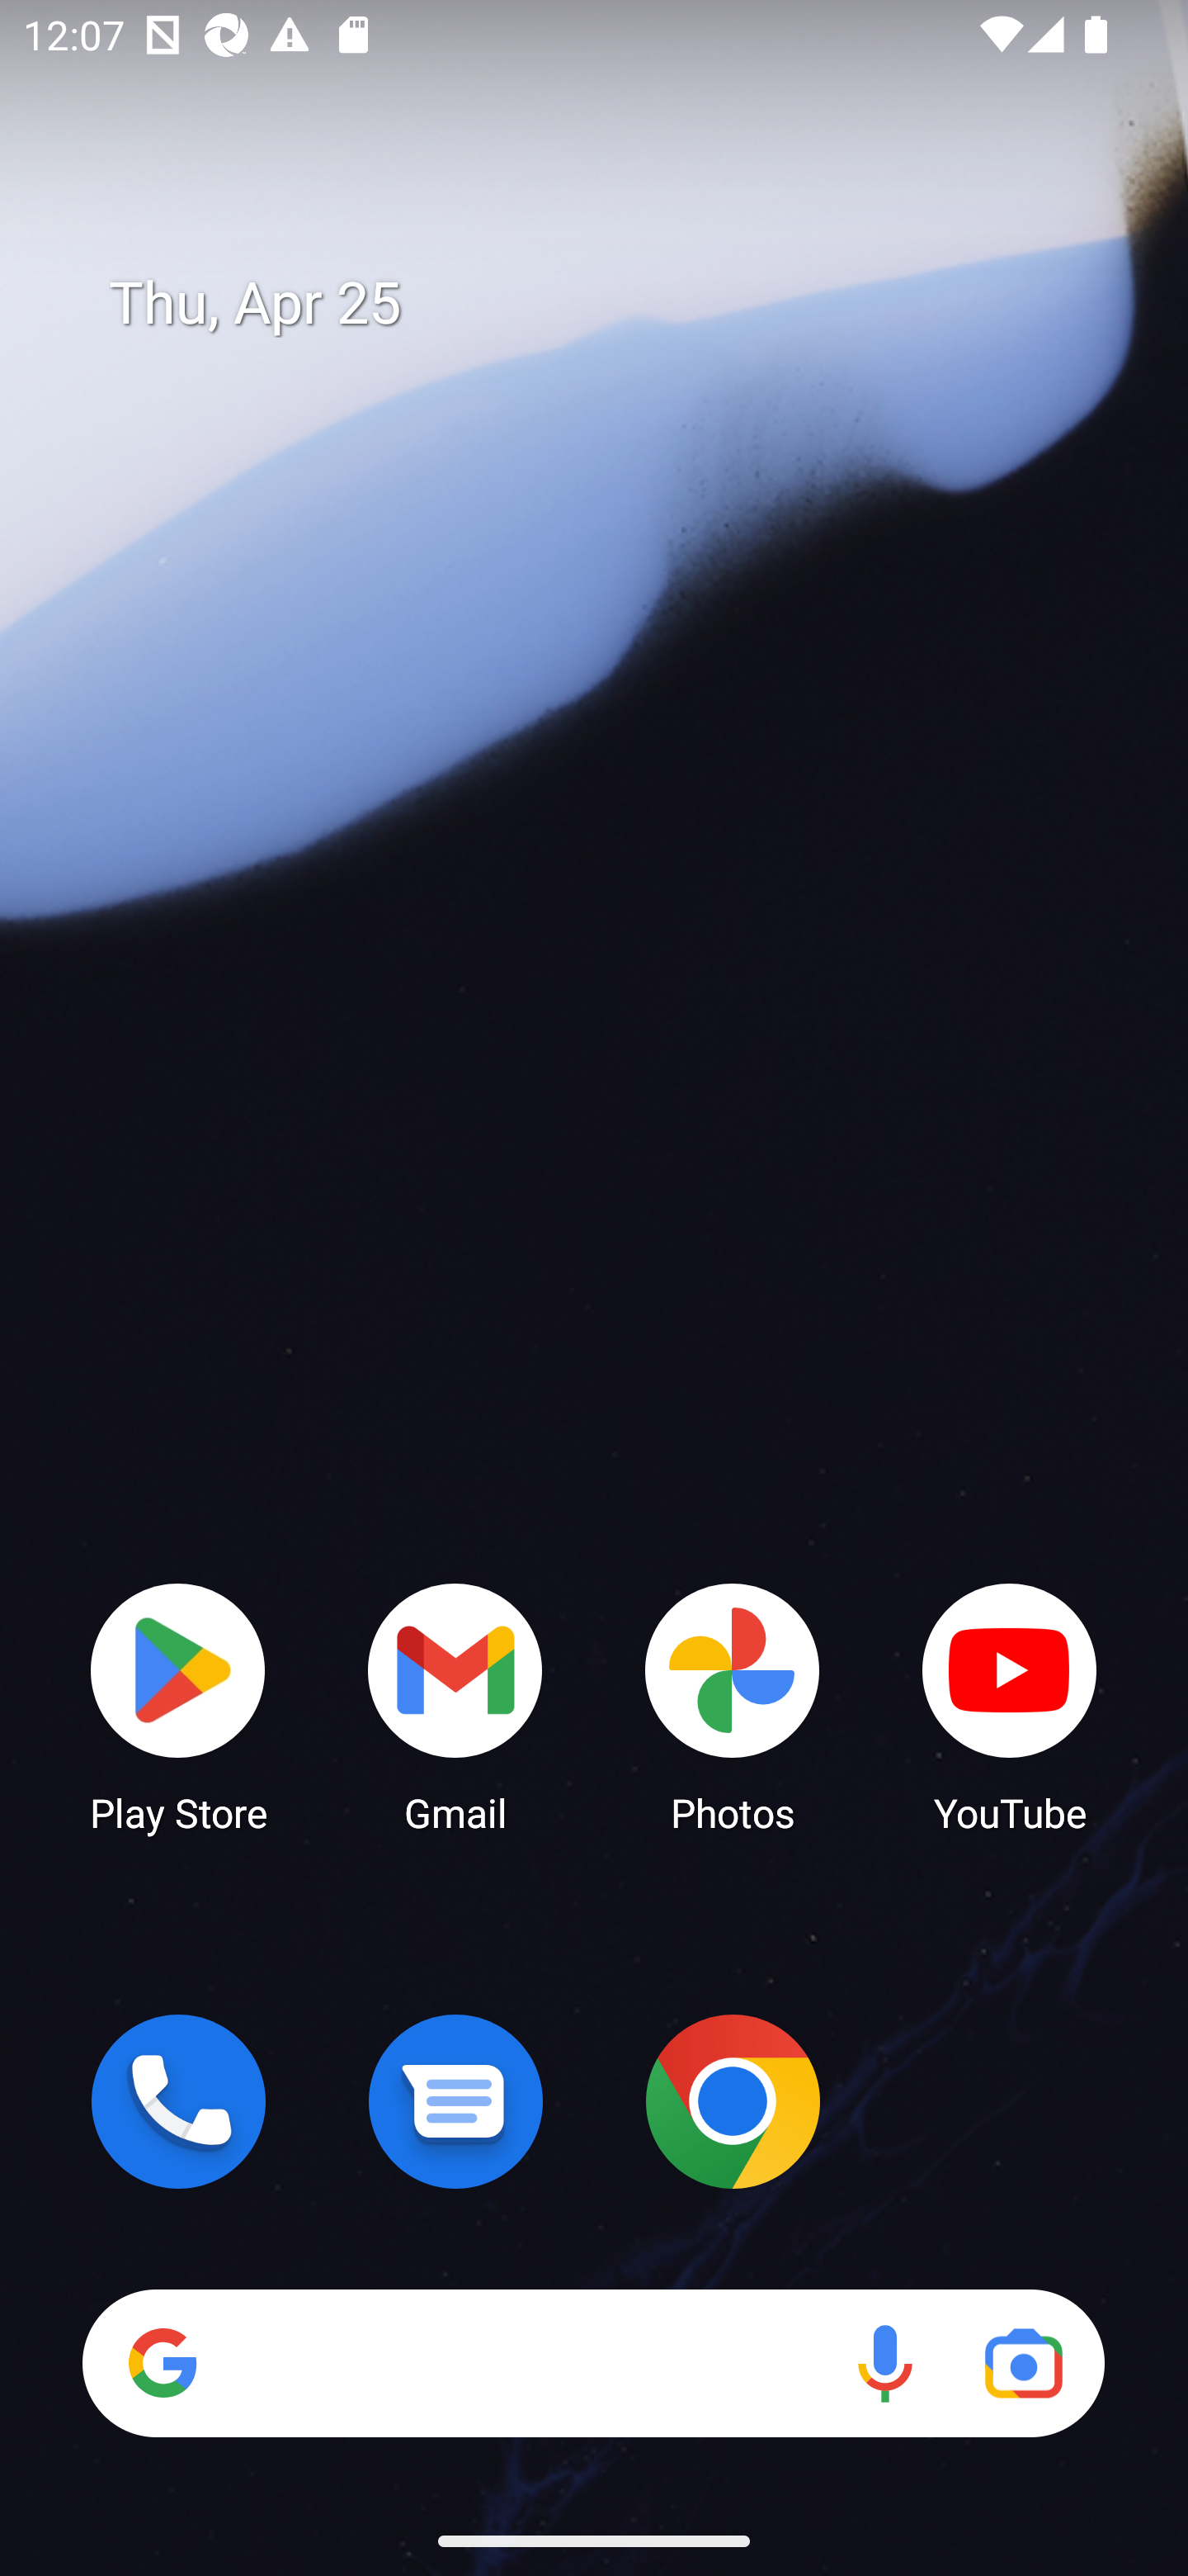 This screenshot has width=1188, height=2576. What do you see at coordinates (455, 2101) in the screenshot?
I see `Messages` at bounding box center [455, 2101].